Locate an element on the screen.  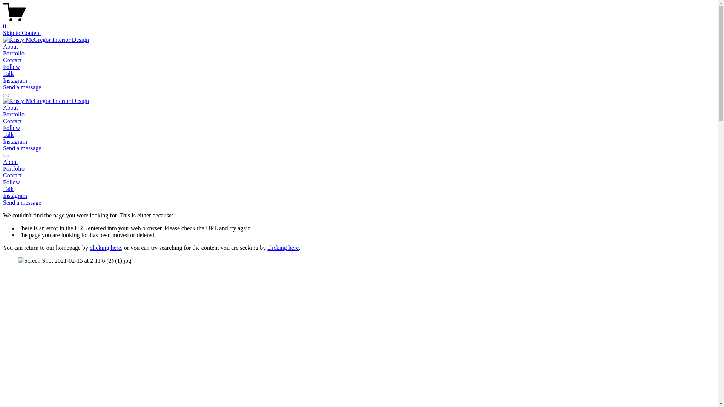
clicking here is located at coordinates (106, 248).